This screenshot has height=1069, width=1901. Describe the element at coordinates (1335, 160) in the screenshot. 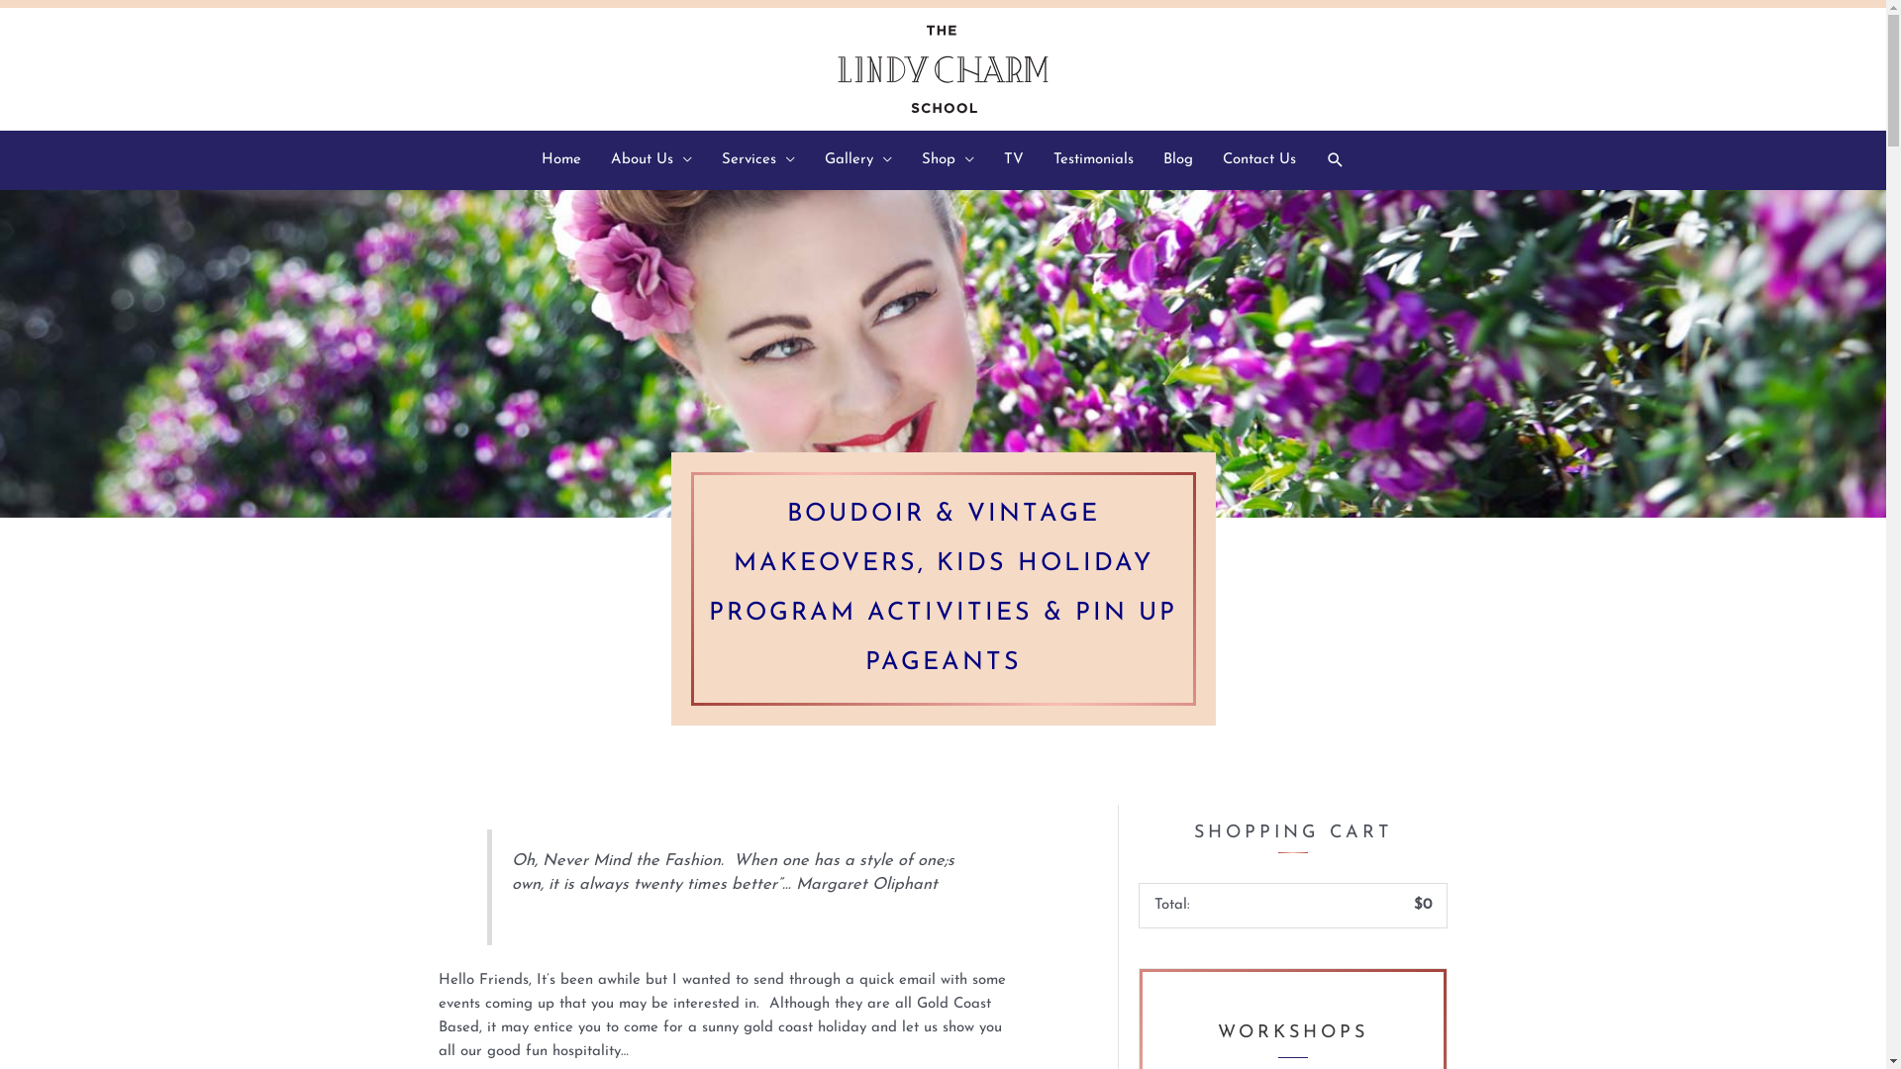

I see `Search` at that location.